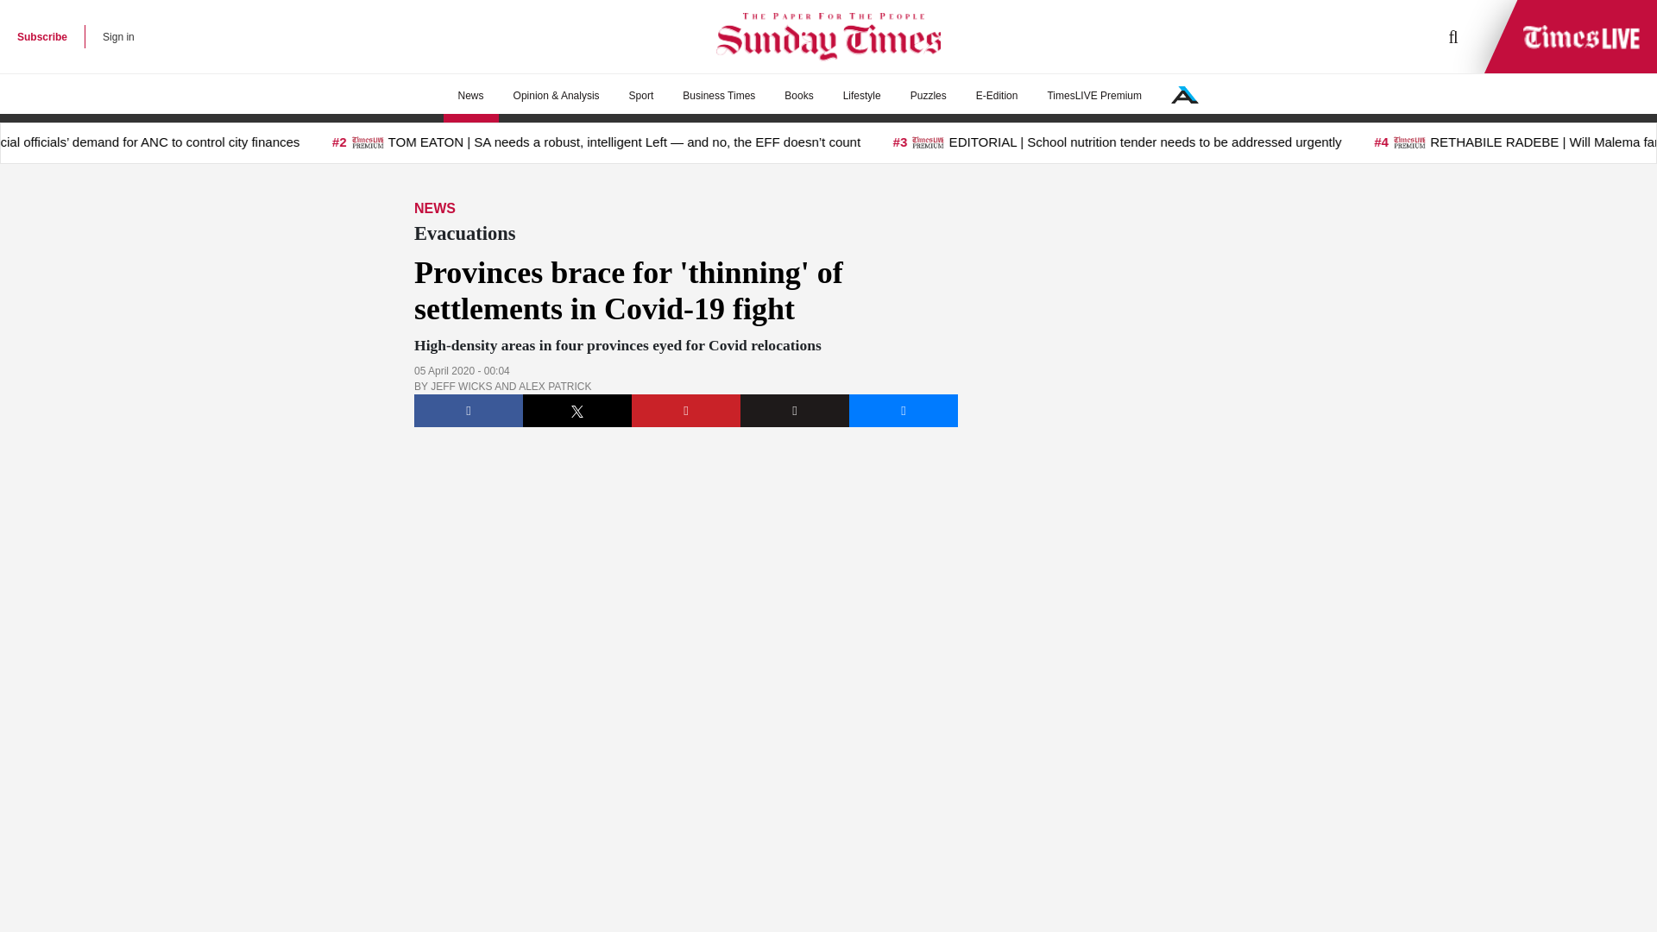 The height and width of the screenshot is (932, 1657). I want to click on Subscribe, so click(41, 36).